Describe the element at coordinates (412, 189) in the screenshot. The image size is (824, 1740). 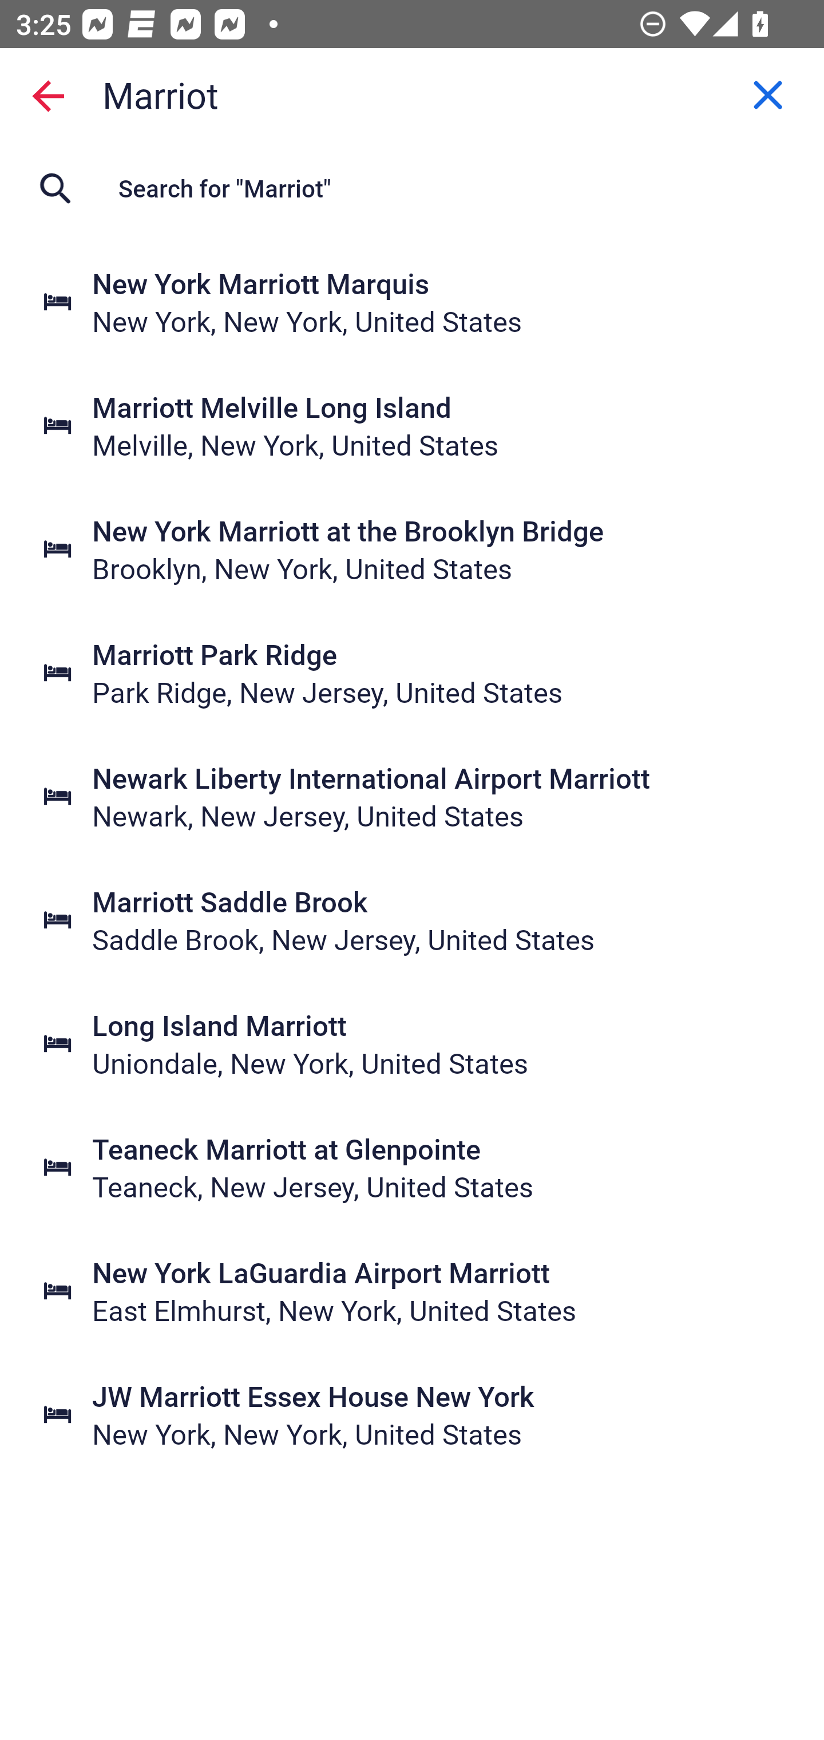
I see `Search for "Marriot"` at that location.